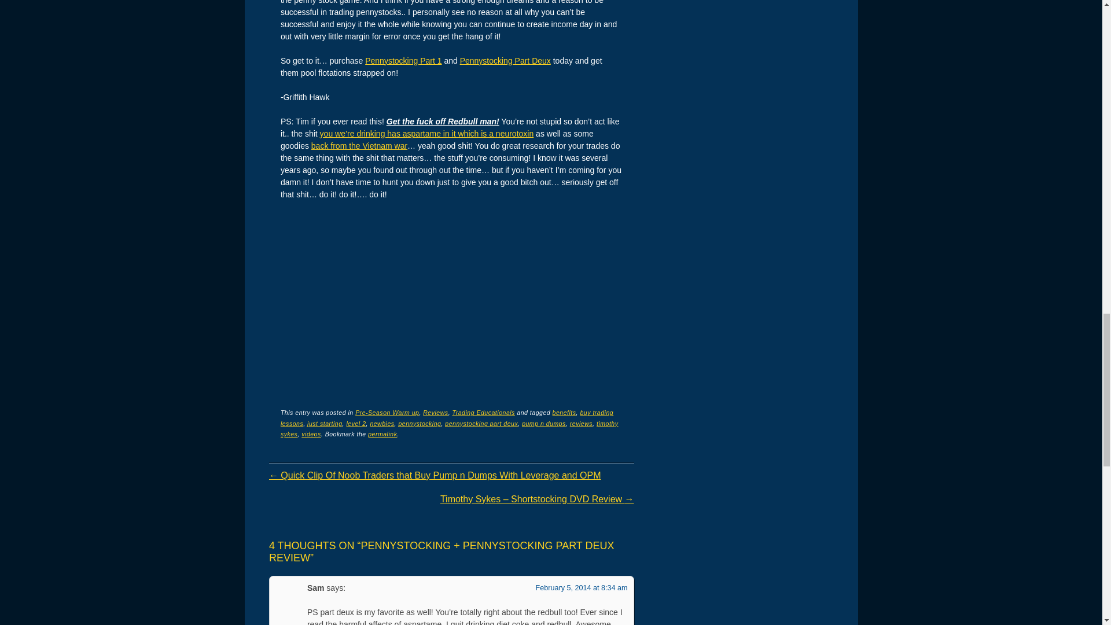 This screenshot has height=625, width=1111. Describe the element at coordinates (359, 146) in the screenshot. I see `back from the Vietnam war` at that location.